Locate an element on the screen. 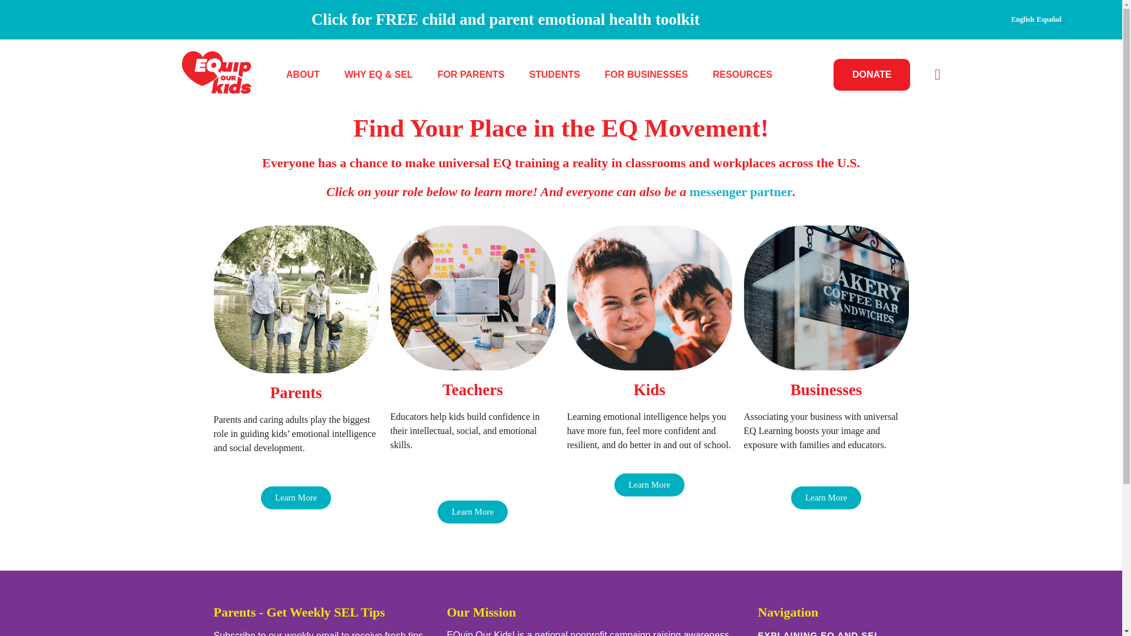 The image size is (1131, 636). DONATE is located at coordinates (872, 75).